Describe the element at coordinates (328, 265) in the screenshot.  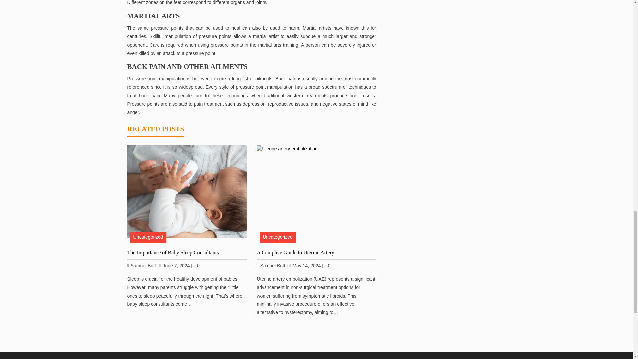
I see `0` at that location.